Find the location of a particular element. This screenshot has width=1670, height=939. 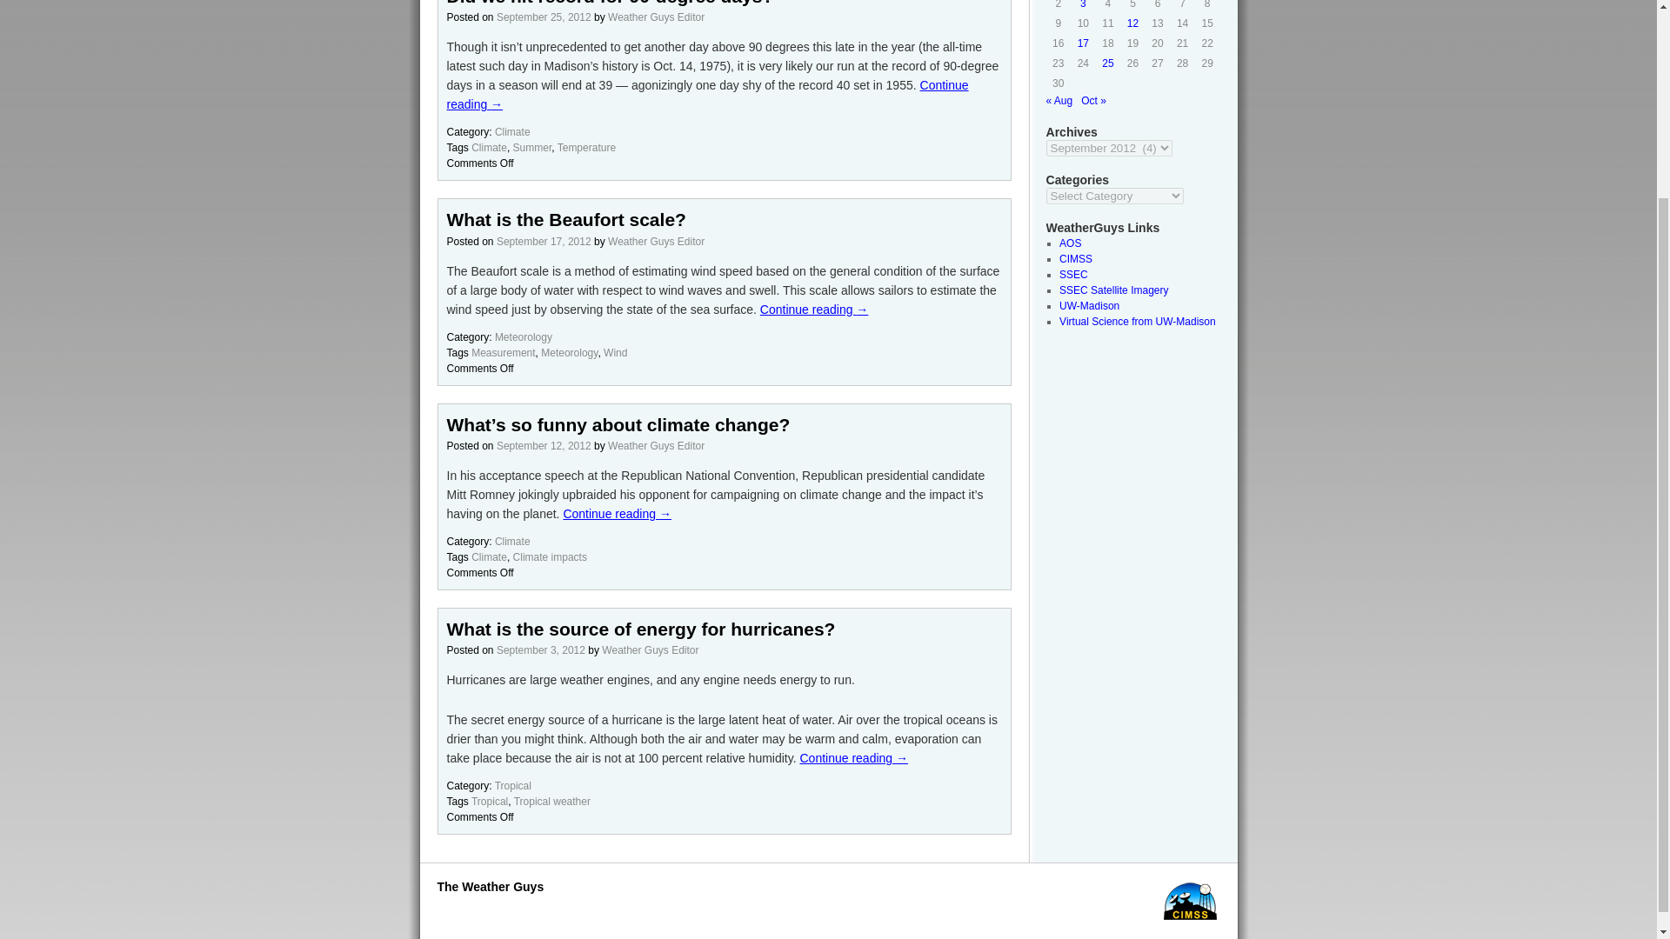

9:49 am is located at coordinates (541, 649).